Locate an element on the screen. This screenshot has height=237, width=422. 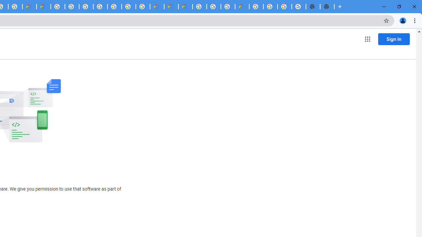
Google Cloud Pricing Calculator is located at coordinates (171, 7).